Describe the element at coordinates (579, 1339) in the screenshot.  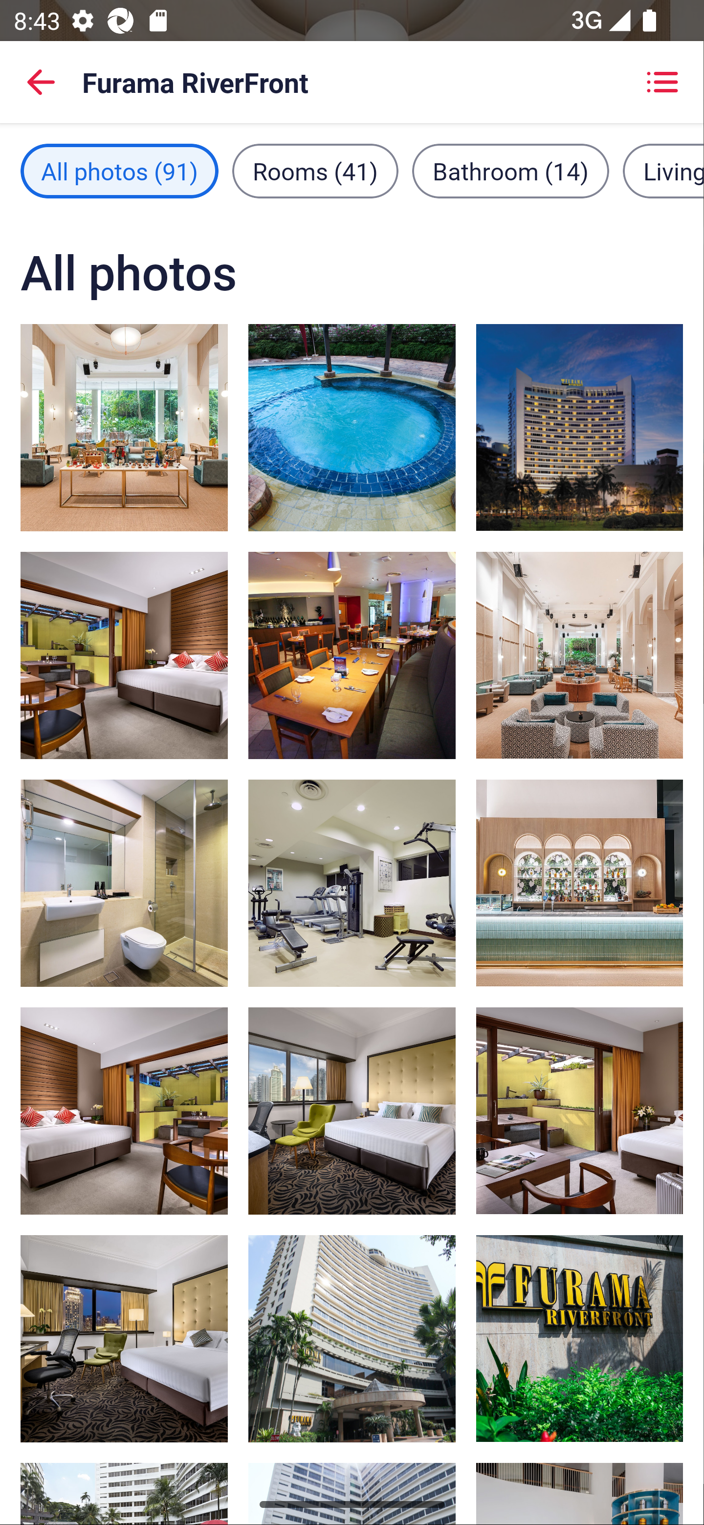
I see `Exterior detail, image` at that location.